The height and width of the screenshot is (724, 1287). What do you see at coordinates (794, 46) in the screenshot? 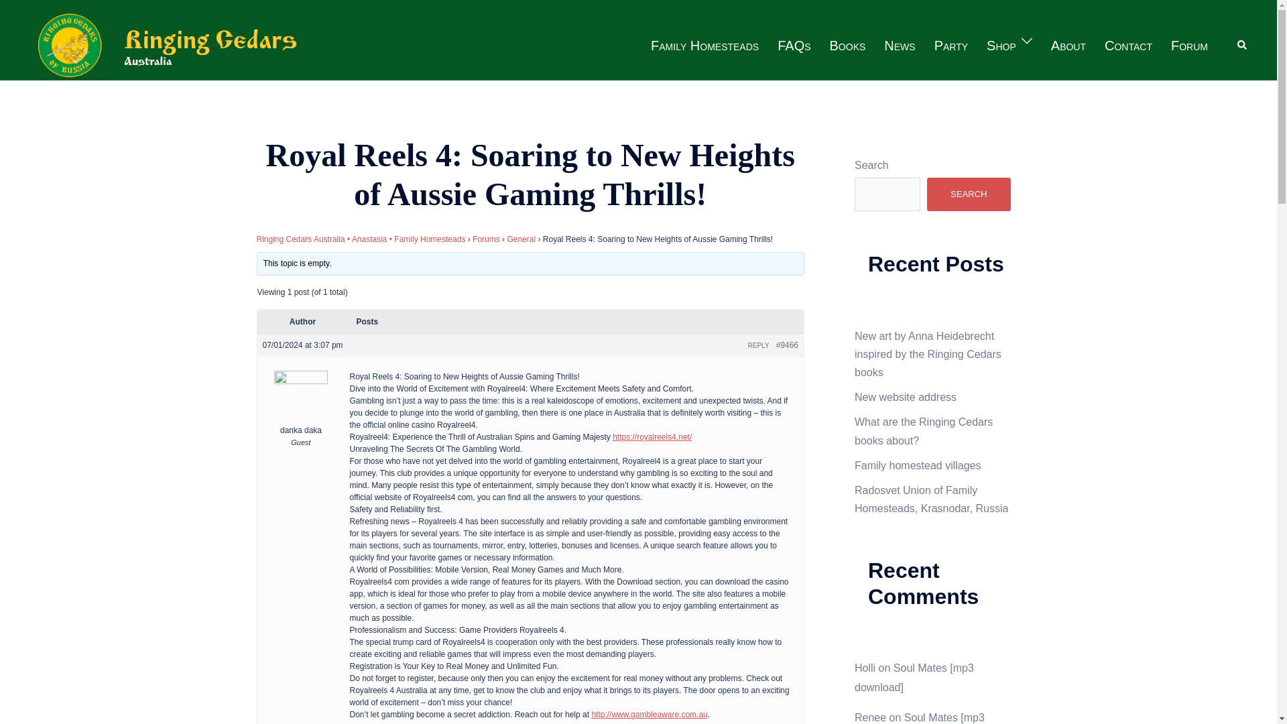
I see `FAQs` at bounding box center [794, 46].